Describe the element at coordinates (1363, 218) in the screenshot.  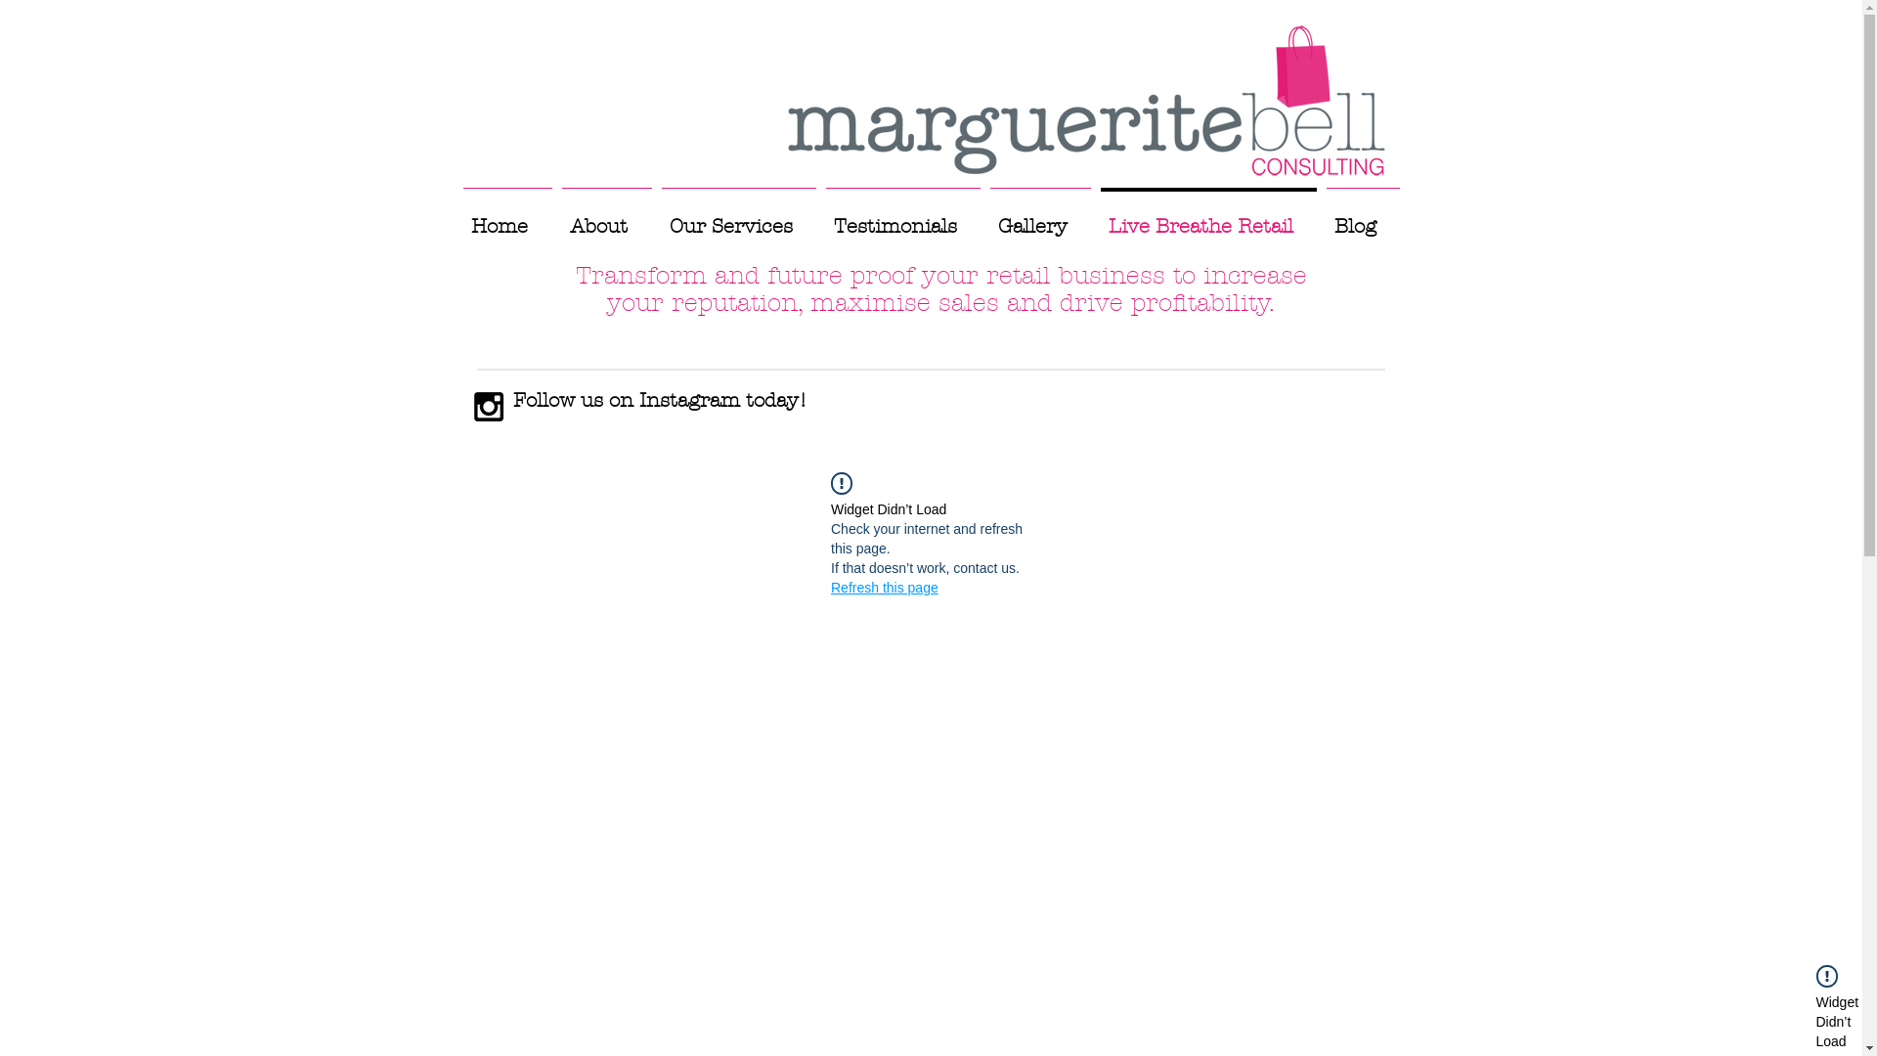
I see `Blog` at that location.